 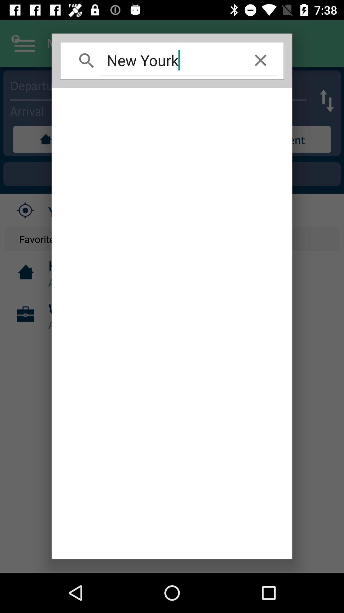 What do you see at coordinates (261, 60) in the screenshot?
I see `press item next to new yourk icon` at bounding box center [261, 60].